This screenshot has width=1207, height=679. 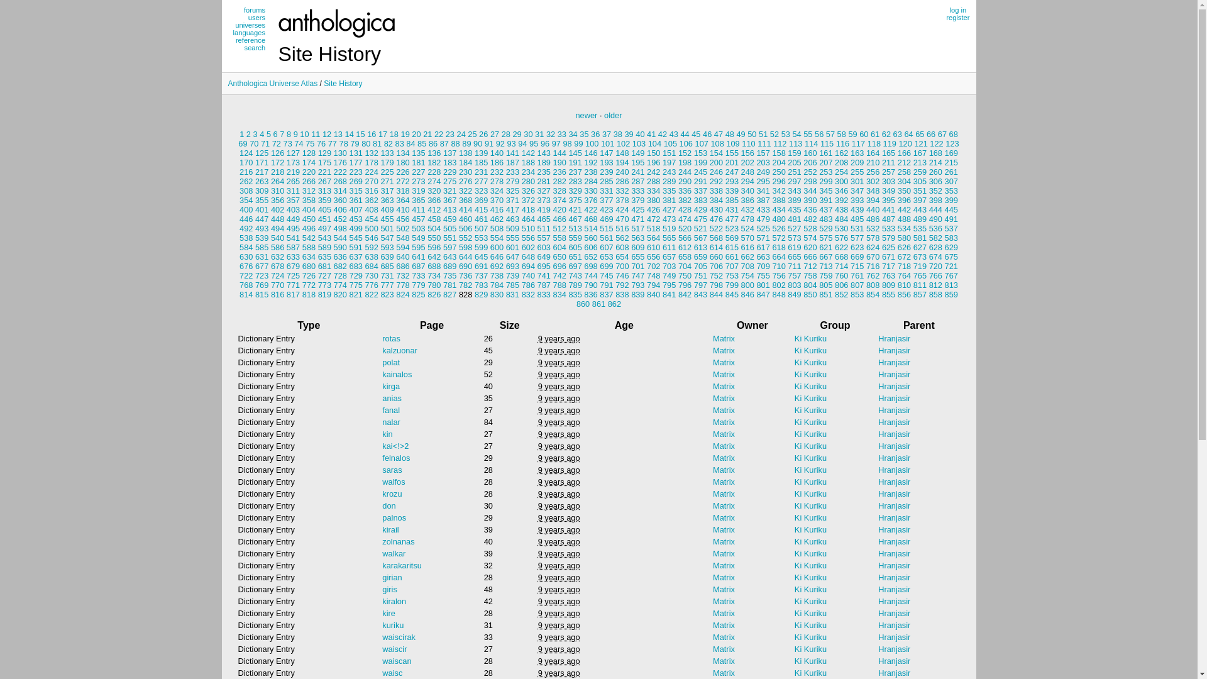 I want to click on Ki Kuriku, so click(x=811, y=434).